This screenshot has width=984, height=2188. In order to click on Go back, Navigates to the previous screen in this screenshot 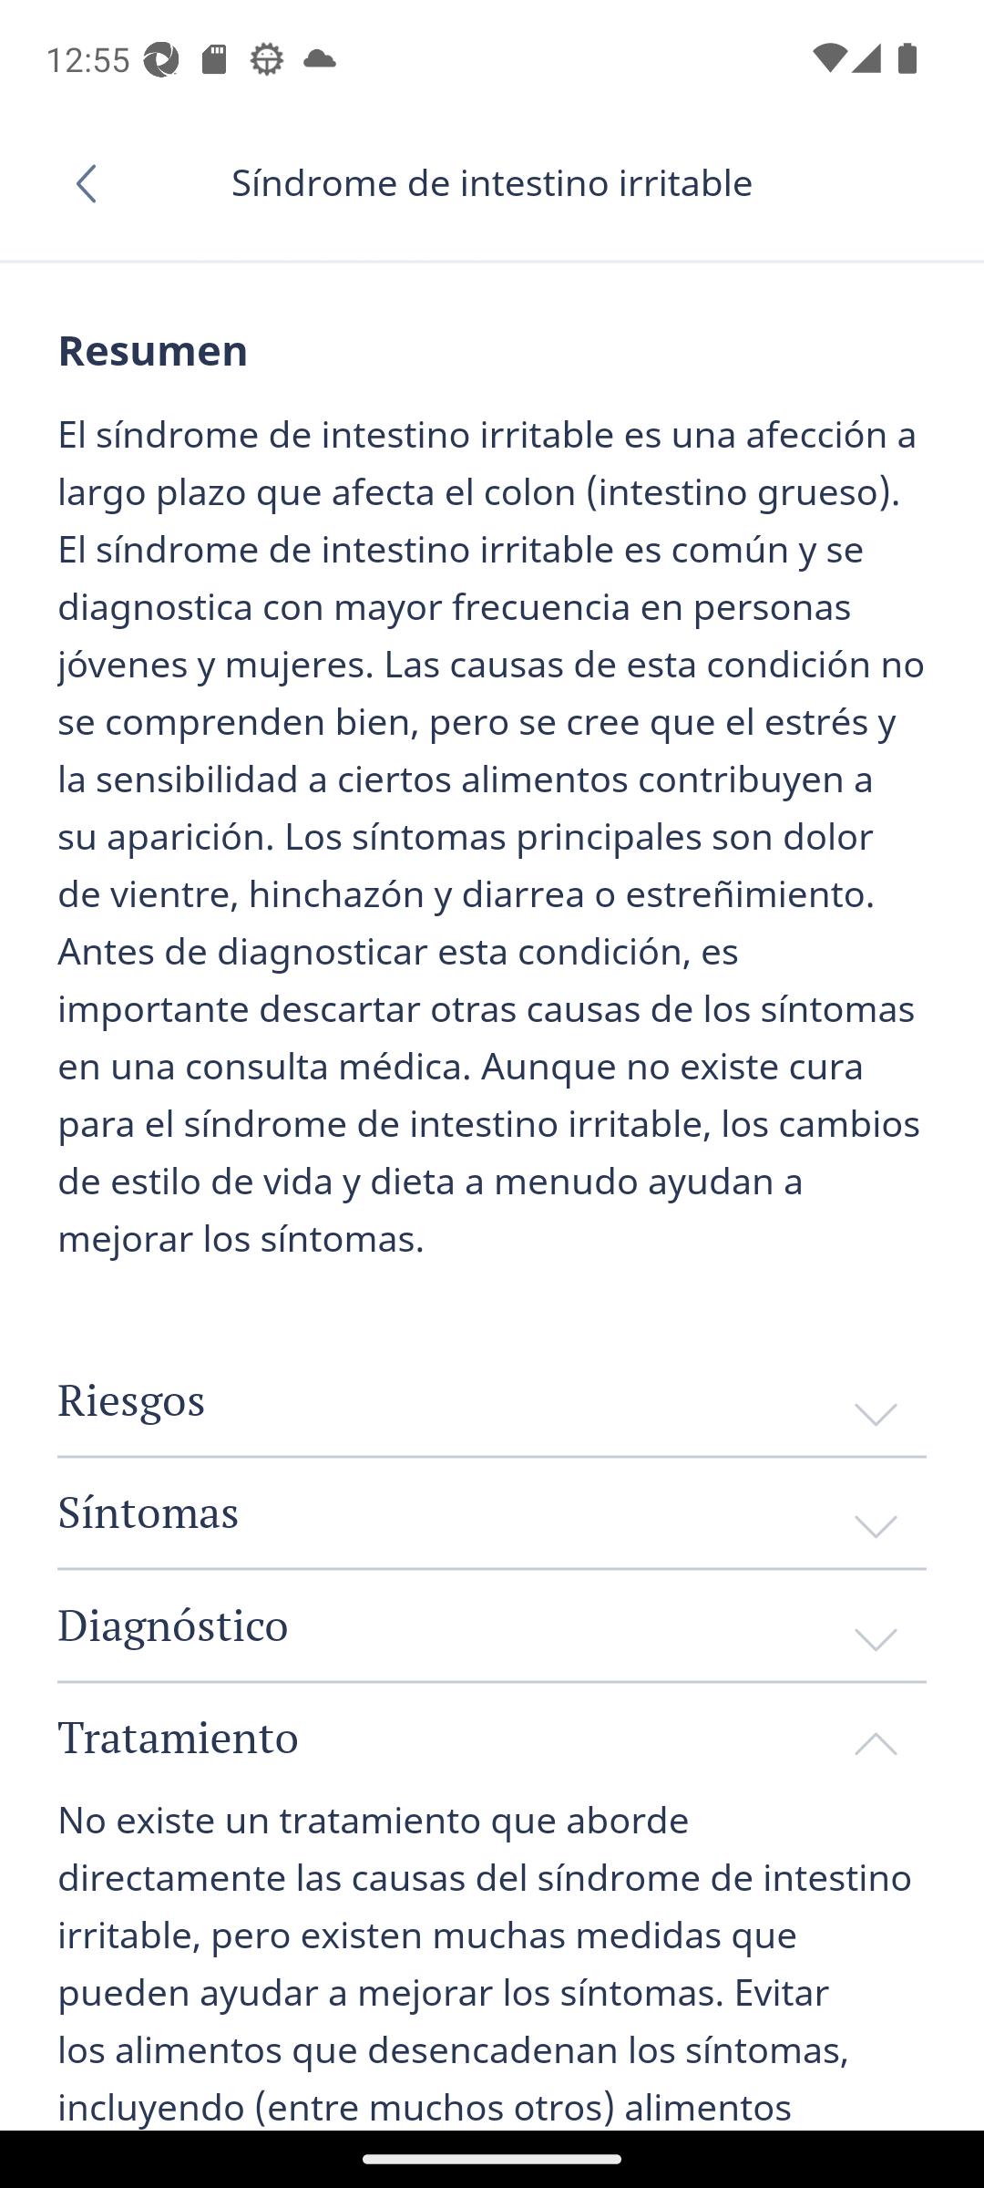, I will do `click(95, 183)`.